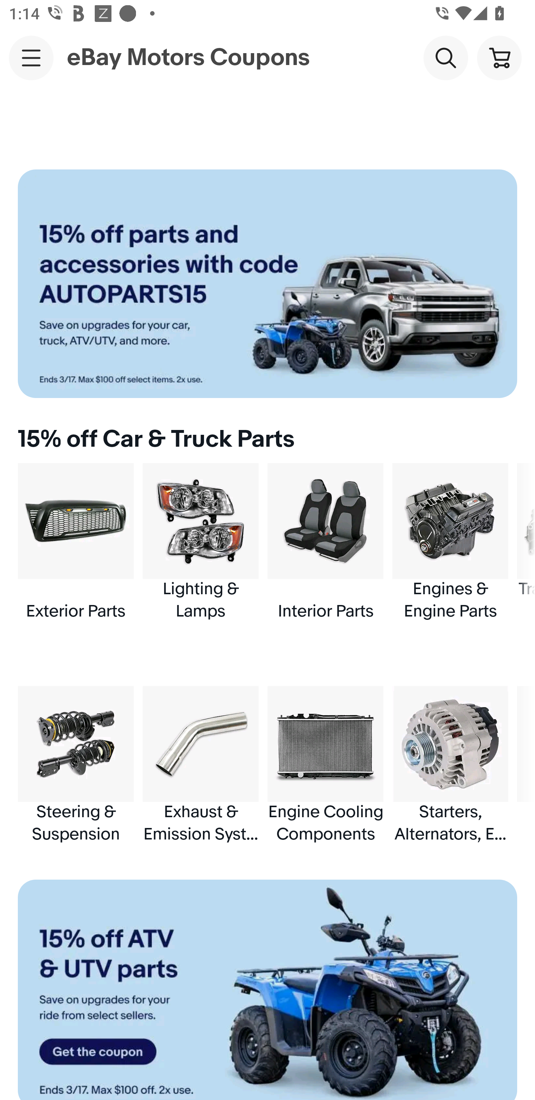 The height and width of the screenshot is (1100, 535). Describe the element at coordinates (450, 765) in the screenshot. I see `Starters, Alternators, ECUs & Wiring` at that location.